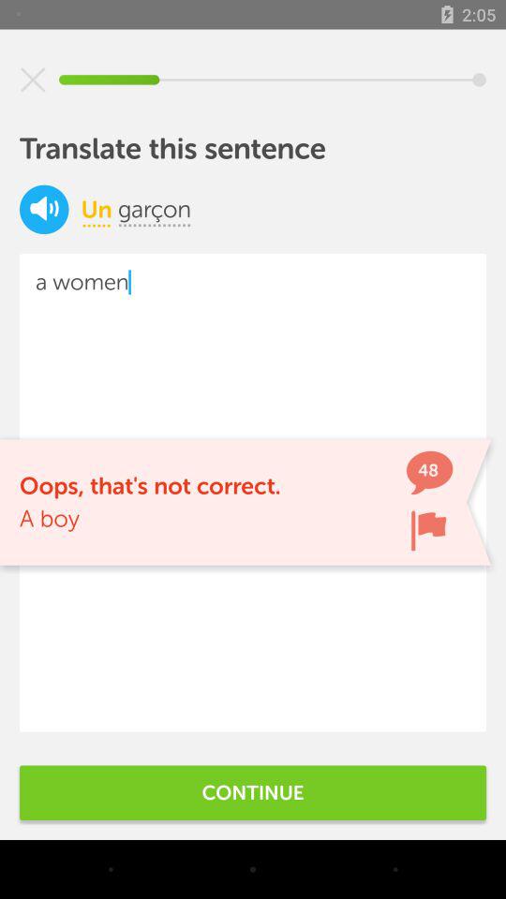 The width and height of the screenshot is (506, 899). I want to click on listen to pronunciation, so click(44, 210).